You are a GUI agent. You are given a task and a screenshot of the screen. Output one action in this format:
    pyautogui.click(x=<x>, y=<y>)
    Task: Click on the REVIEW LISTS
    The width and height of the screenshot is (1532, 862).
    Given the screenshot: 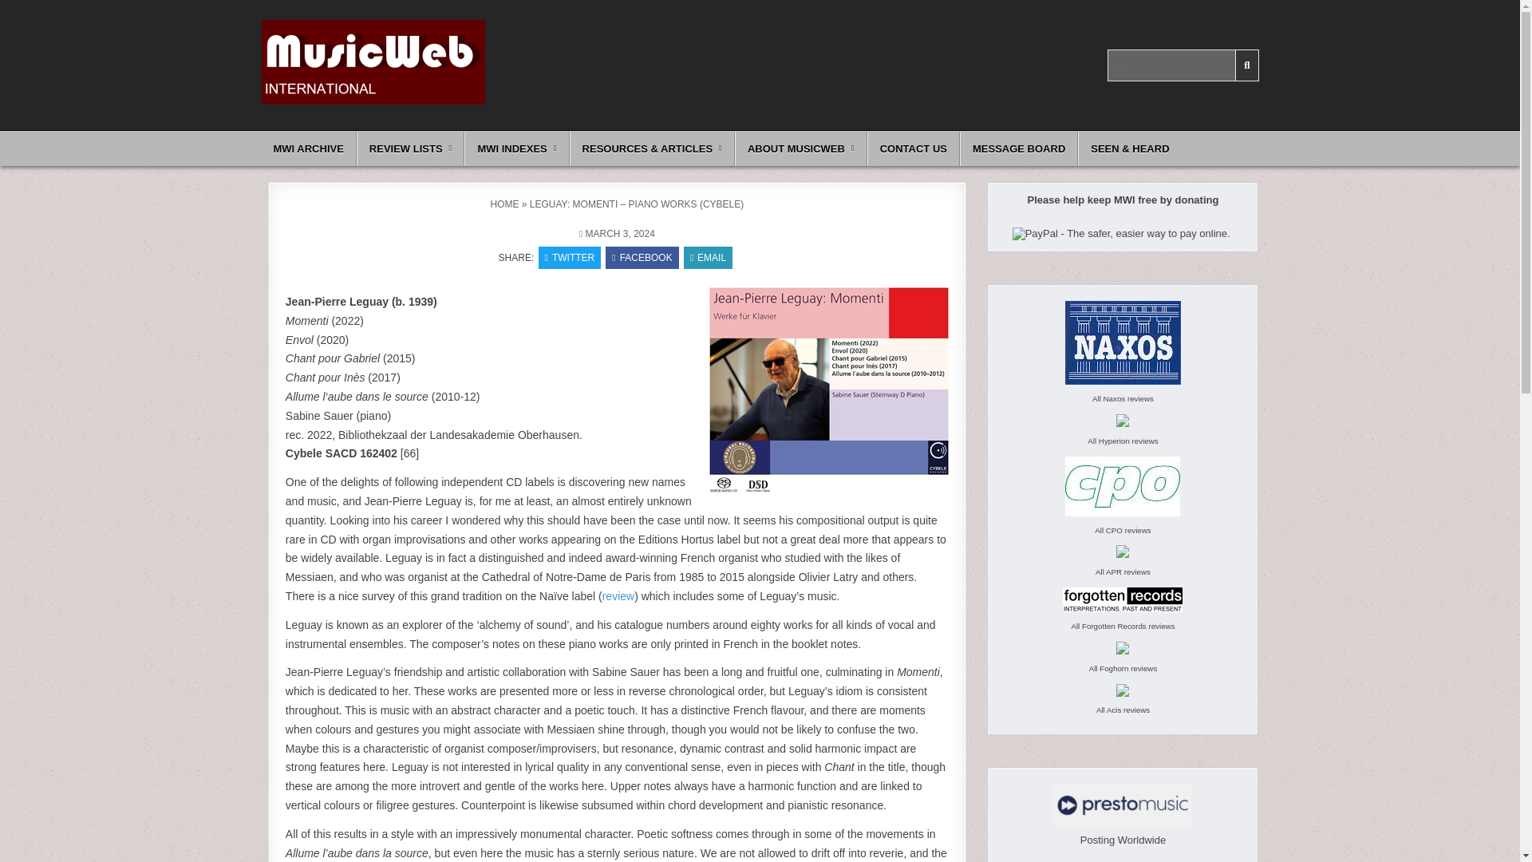 What is the action you would take?
    pyautogui.click(x=411, y=148)
    